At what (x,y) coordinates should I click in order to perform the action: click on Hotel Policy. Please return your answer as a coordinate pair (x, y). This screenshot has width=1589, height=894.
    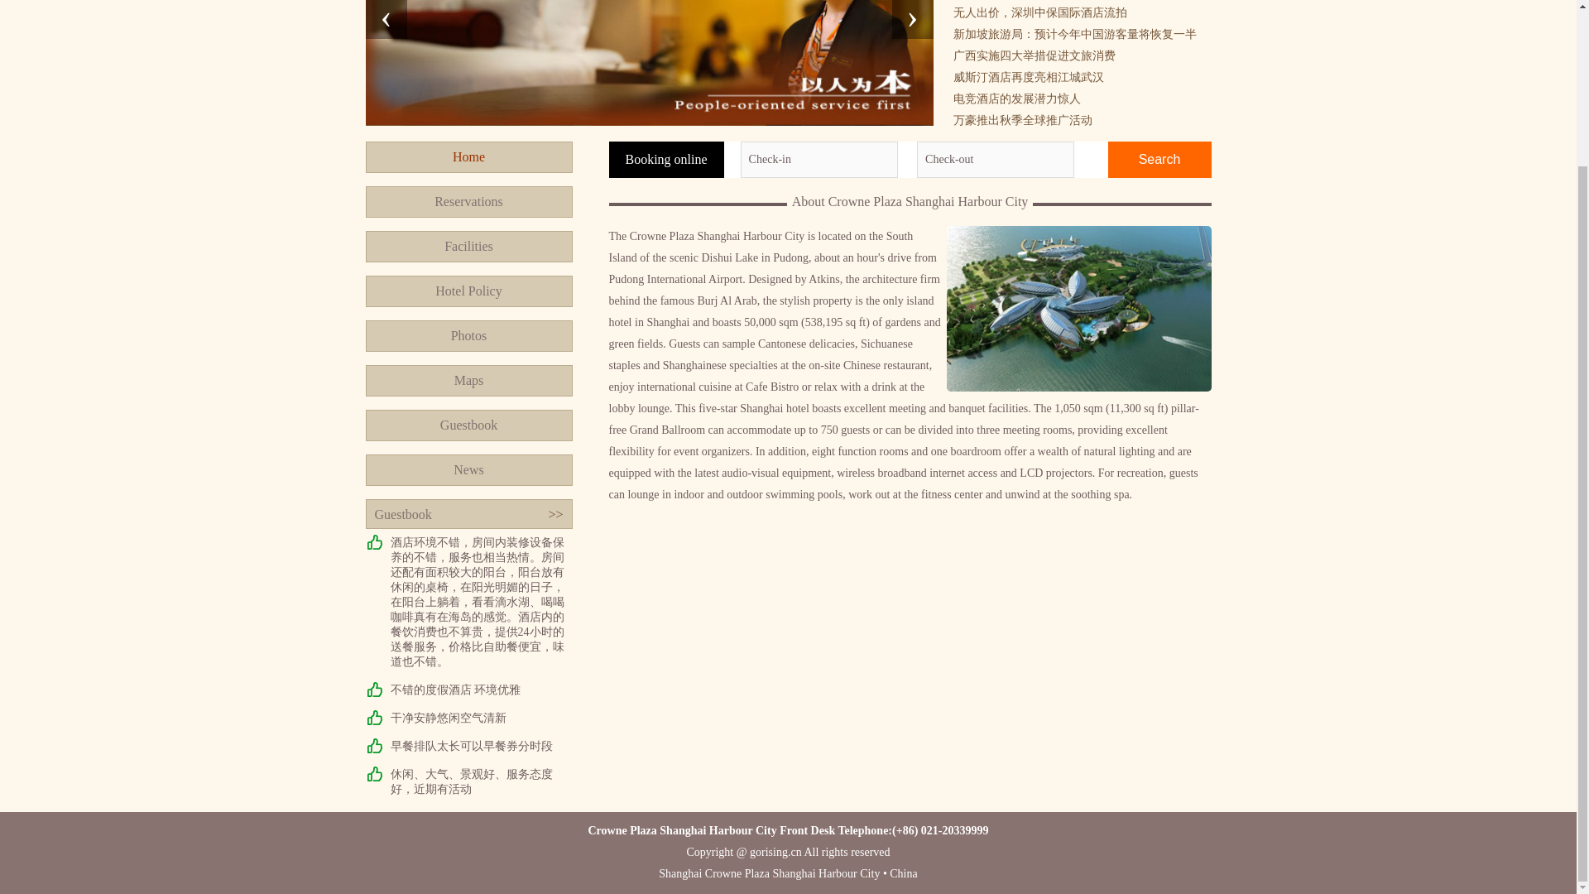
    Looking at the image, I should click on (468, 291).